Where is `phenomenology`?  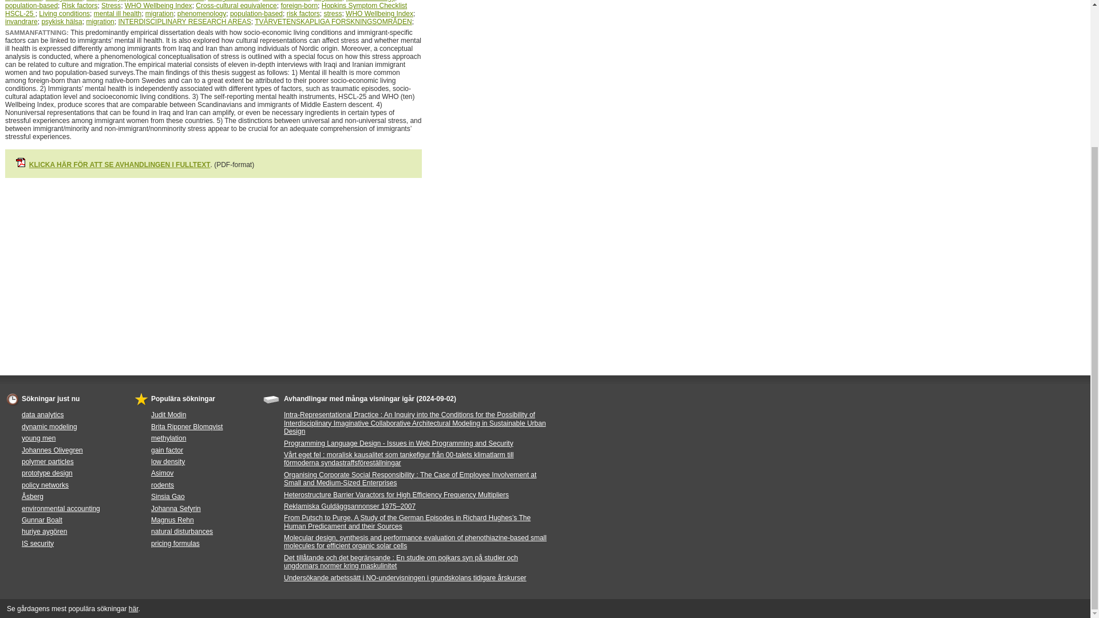
phenomenology is located at coordinates (370, 1).